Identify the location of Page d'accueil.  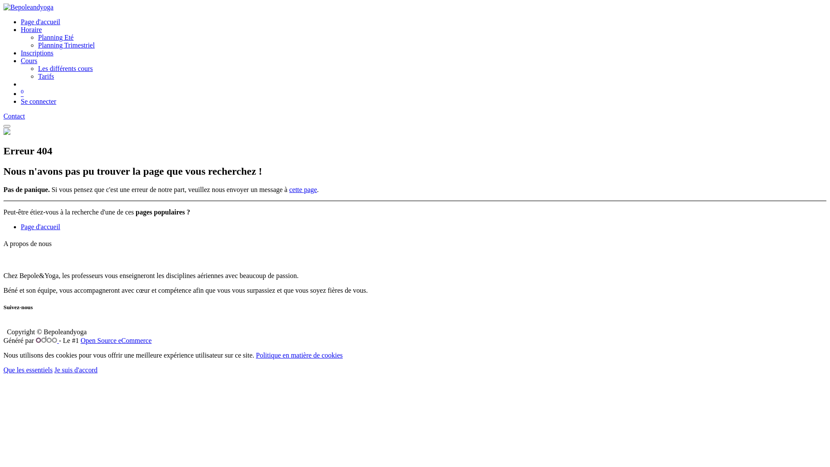
(41, 22).